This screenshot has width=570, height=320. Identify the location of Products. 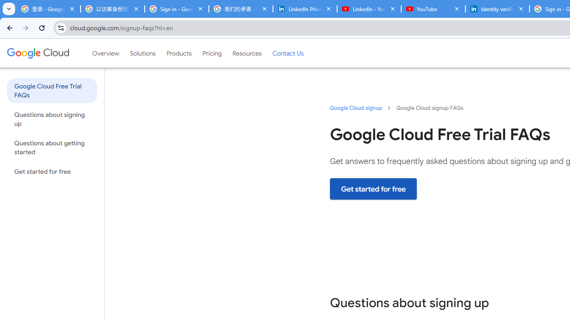
(179, 53).